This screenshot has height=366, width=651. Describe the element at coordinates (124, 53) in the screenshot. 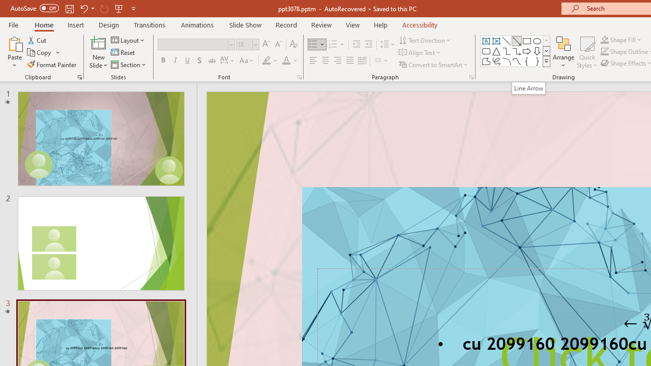

I see `Reset` at that location.